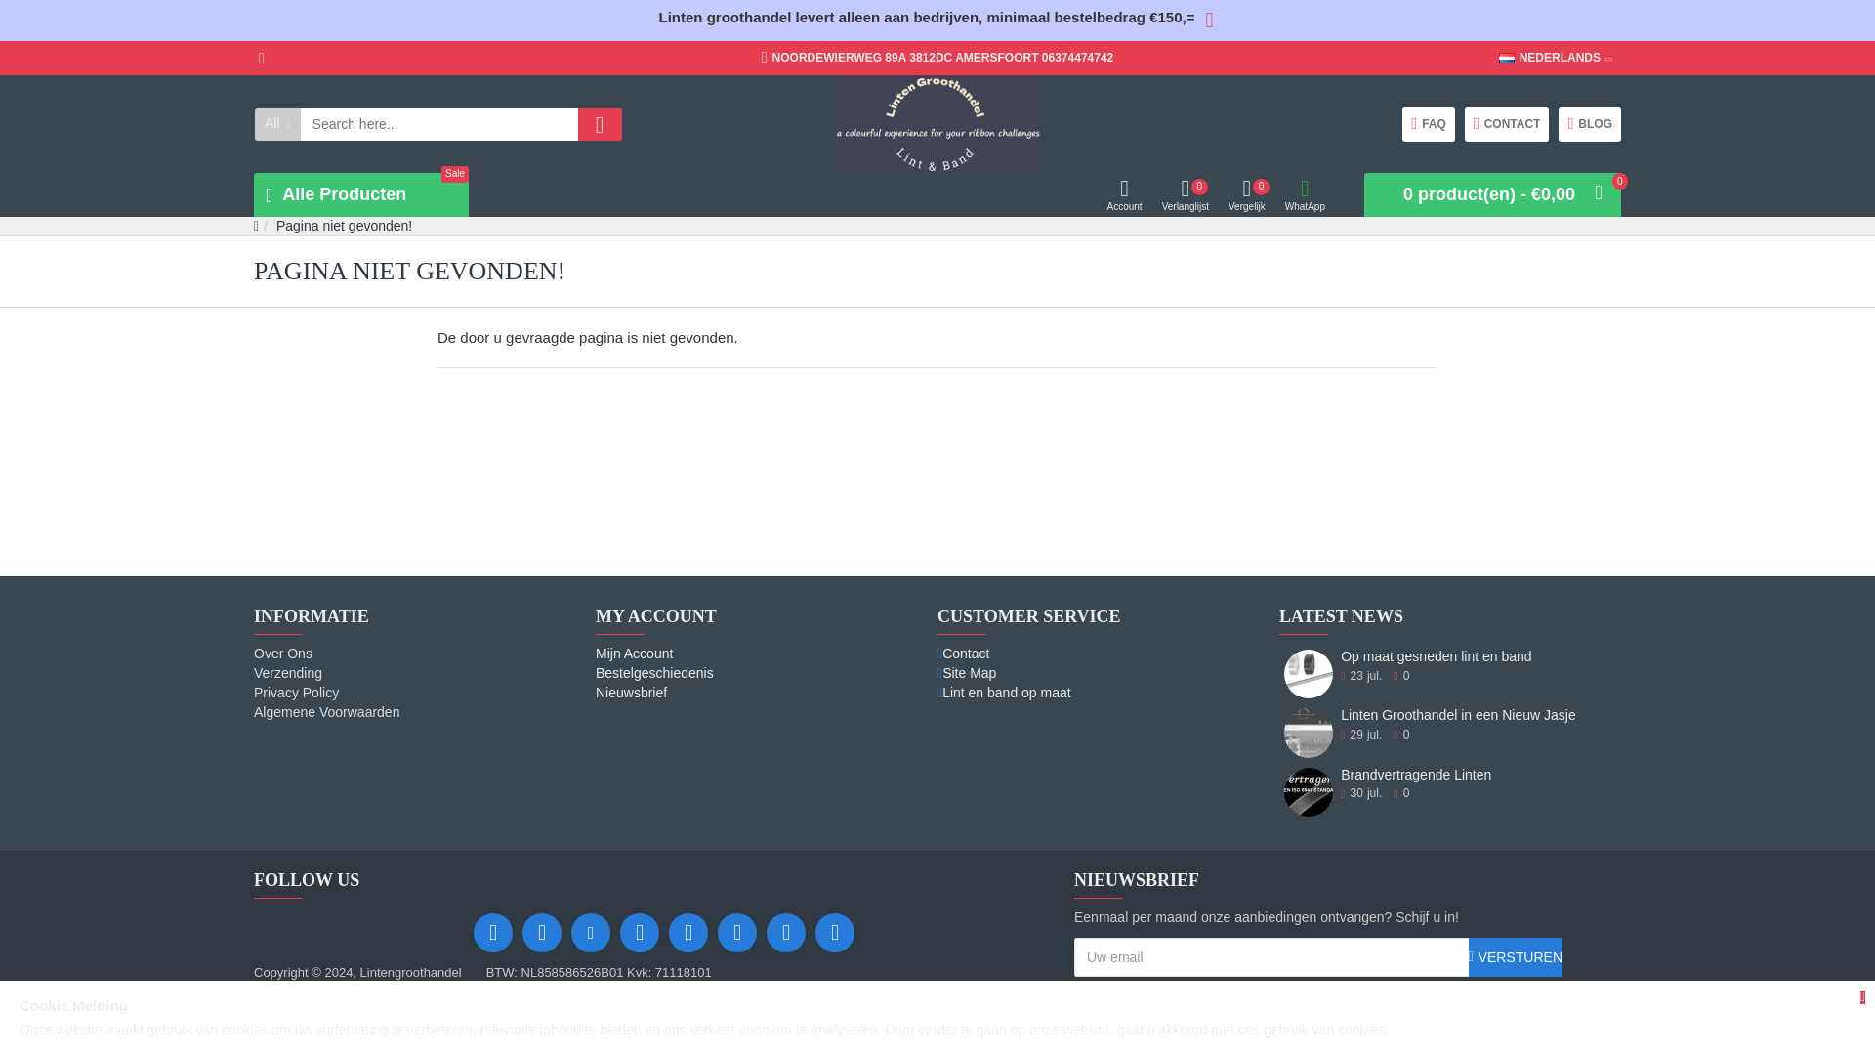 This screenshot has width=1875, height=1055. I want to click on Op maat gesneden lint en band, so click(1309, 674).